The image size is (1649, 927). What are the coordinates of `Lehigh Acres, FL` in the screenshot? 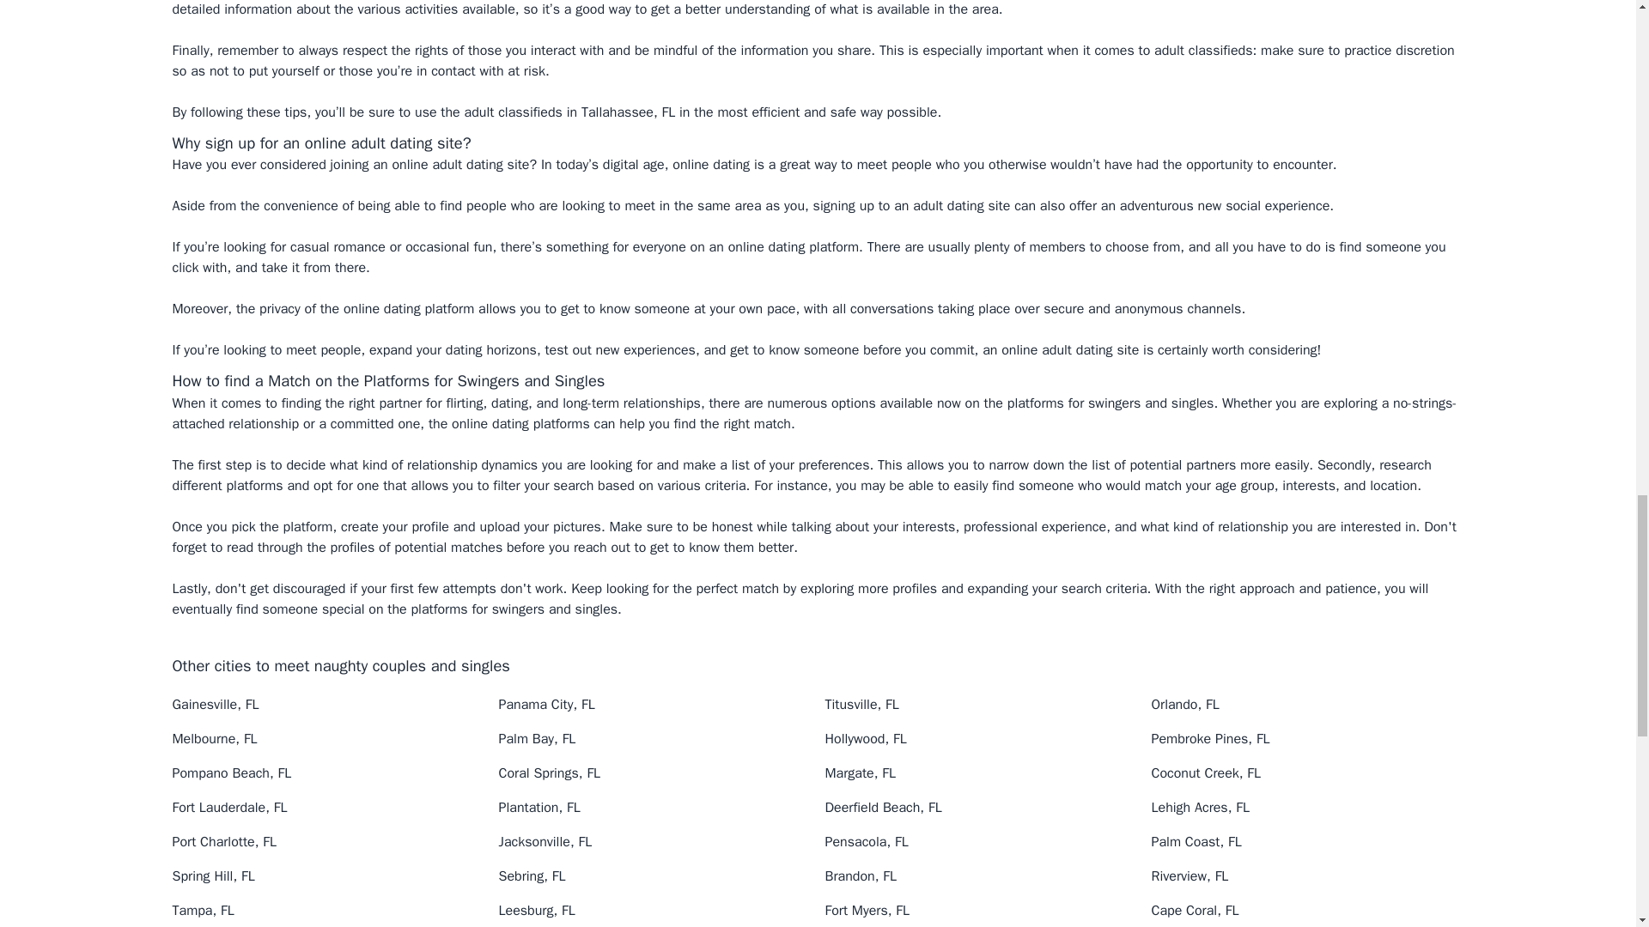 It's located at (1199, 807).